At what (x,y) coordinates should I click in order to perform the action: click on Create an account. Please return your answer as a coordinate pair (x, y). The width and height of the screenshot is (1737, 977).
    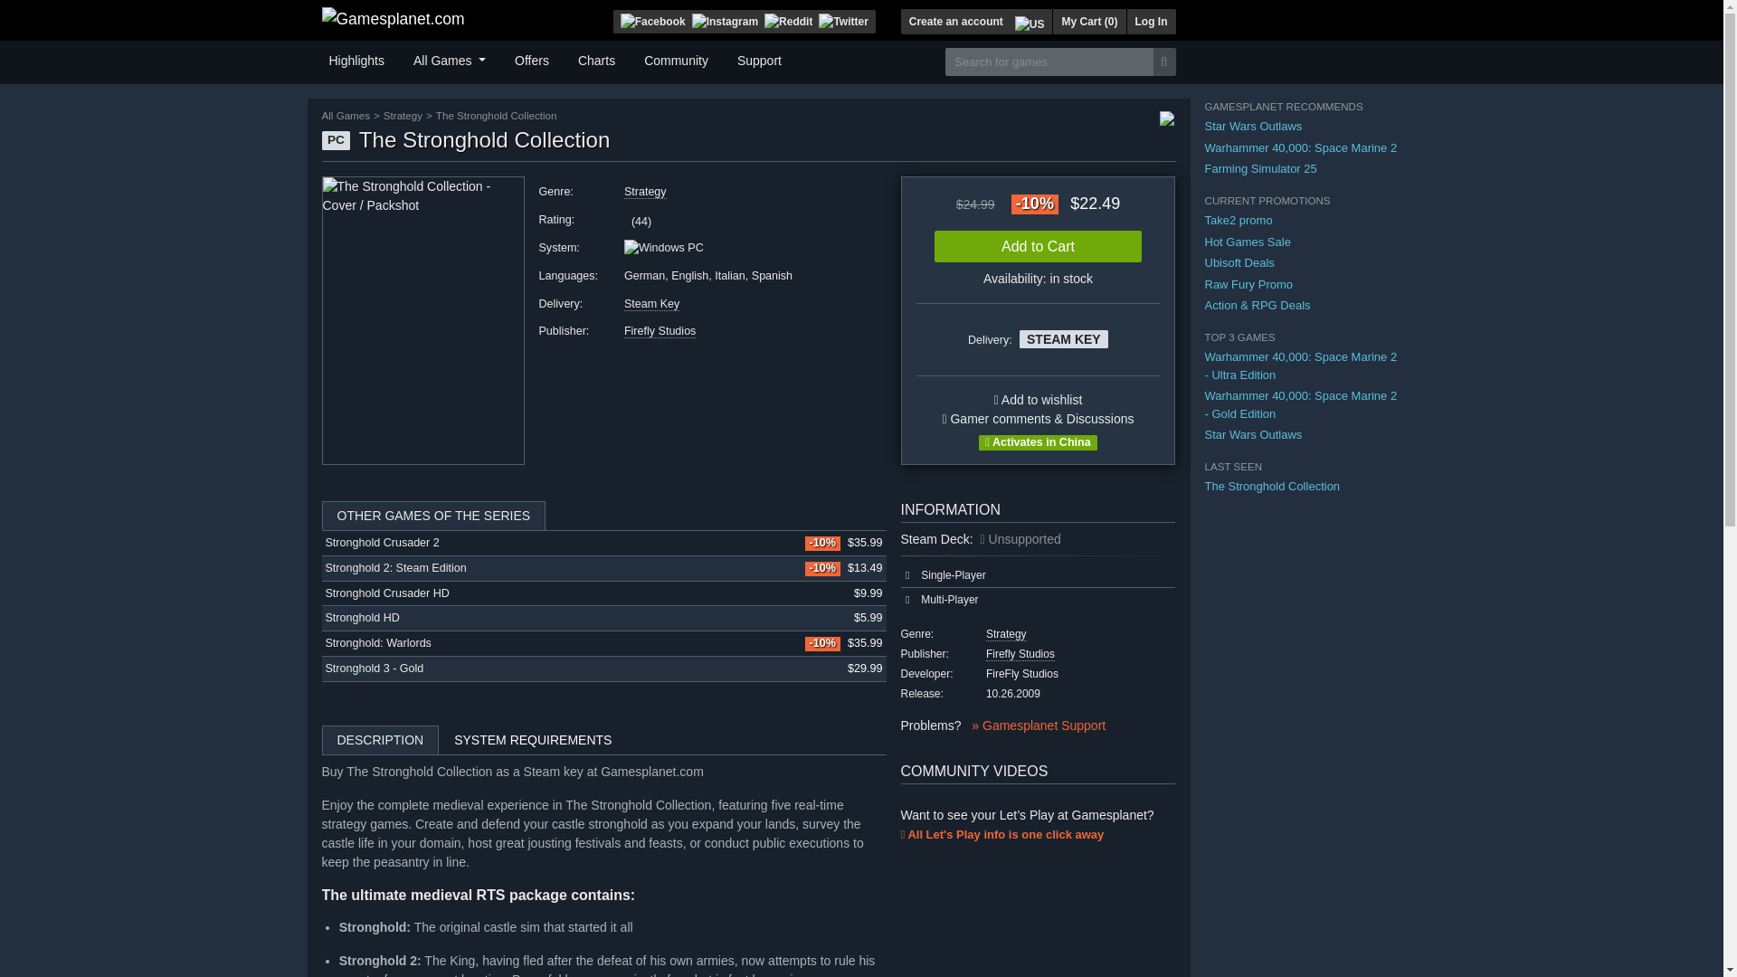
    Looking at the image, I should click on (955, 21).